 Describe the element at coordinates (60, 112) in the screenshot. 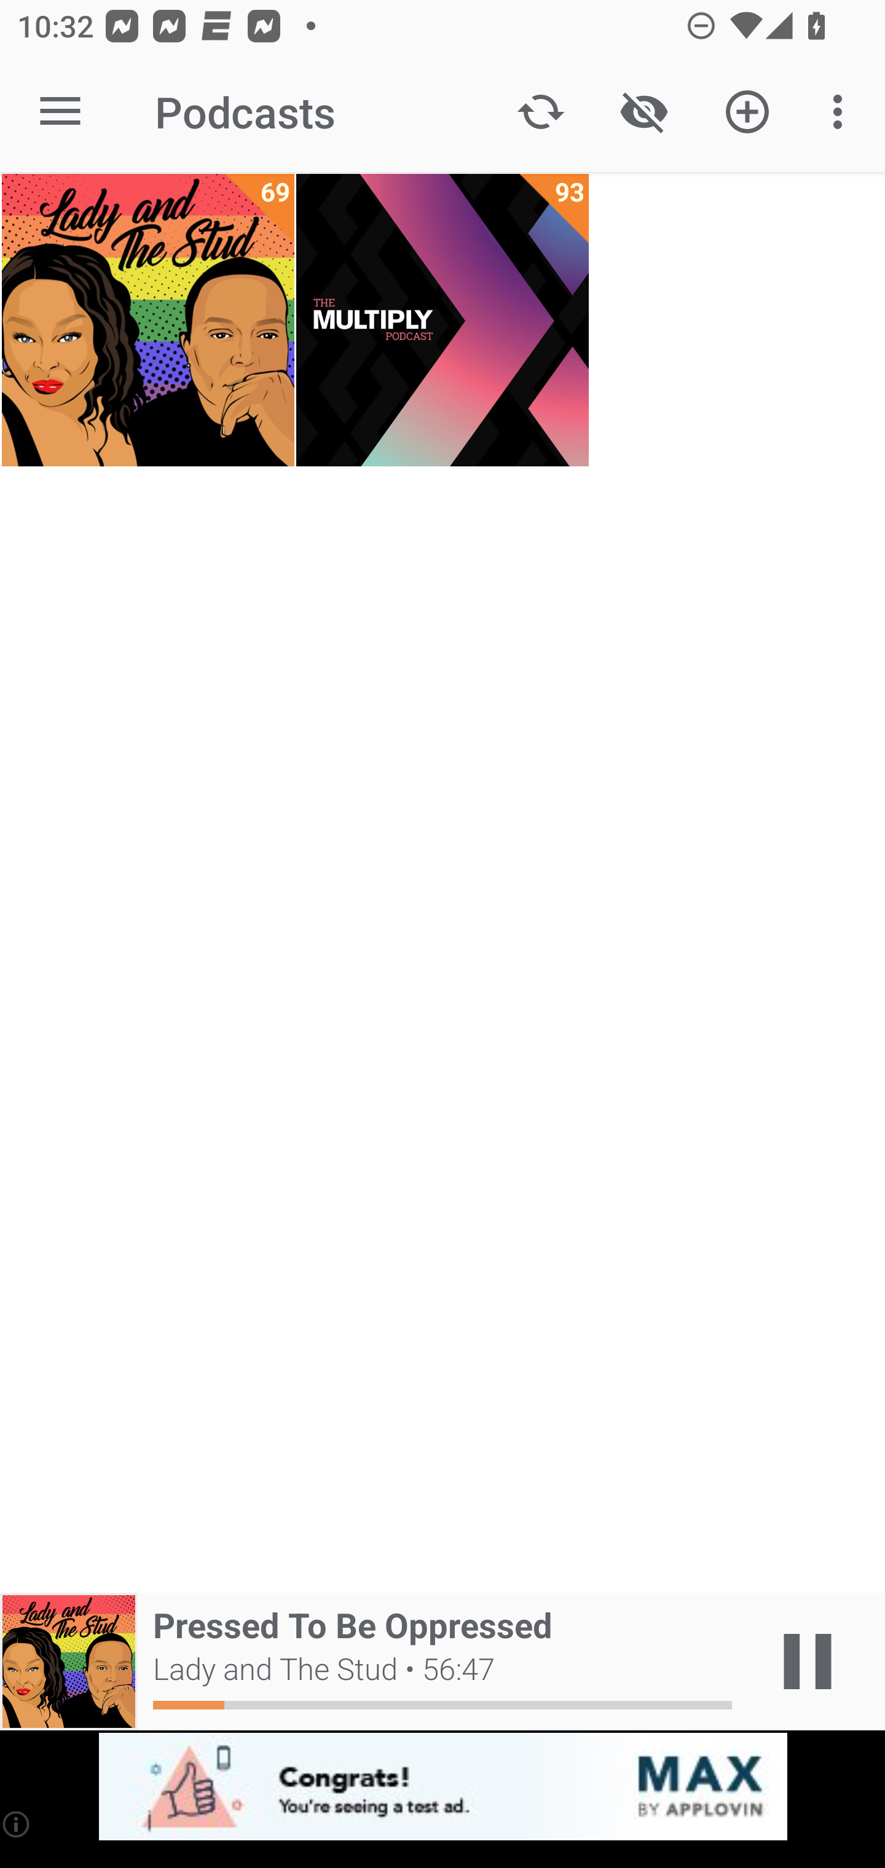

I see `Open navigation sidebar` at that location.